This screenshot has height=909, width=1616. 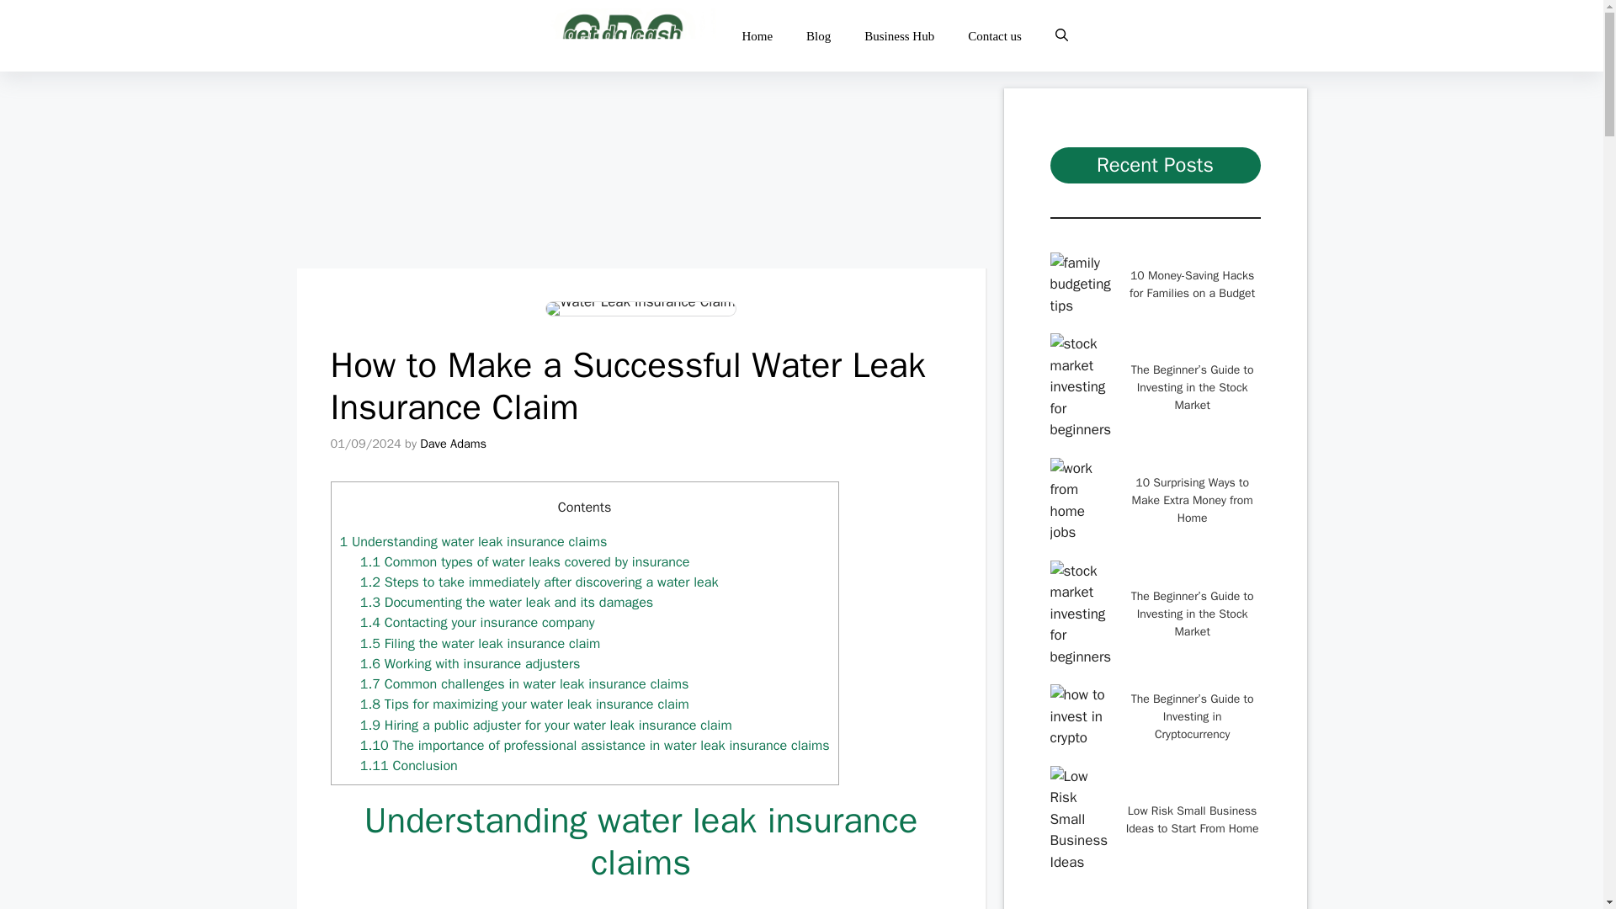 I want to click on 10 Surprising Ways to Make Extra Money from Home, so click(x=1192, y=500).